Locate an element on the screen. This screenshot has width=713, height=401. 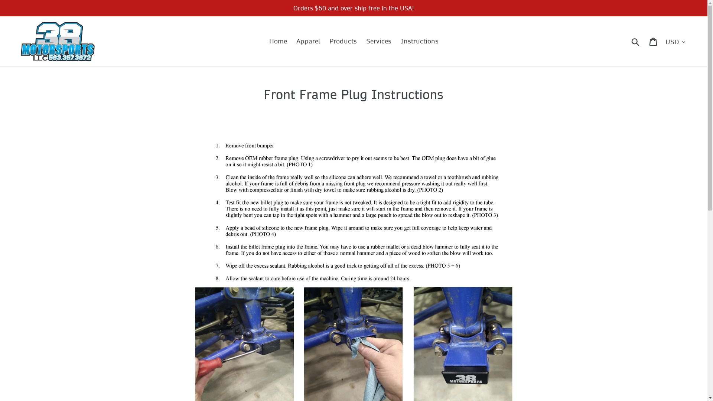
Home is located at coordinates (278, 42).